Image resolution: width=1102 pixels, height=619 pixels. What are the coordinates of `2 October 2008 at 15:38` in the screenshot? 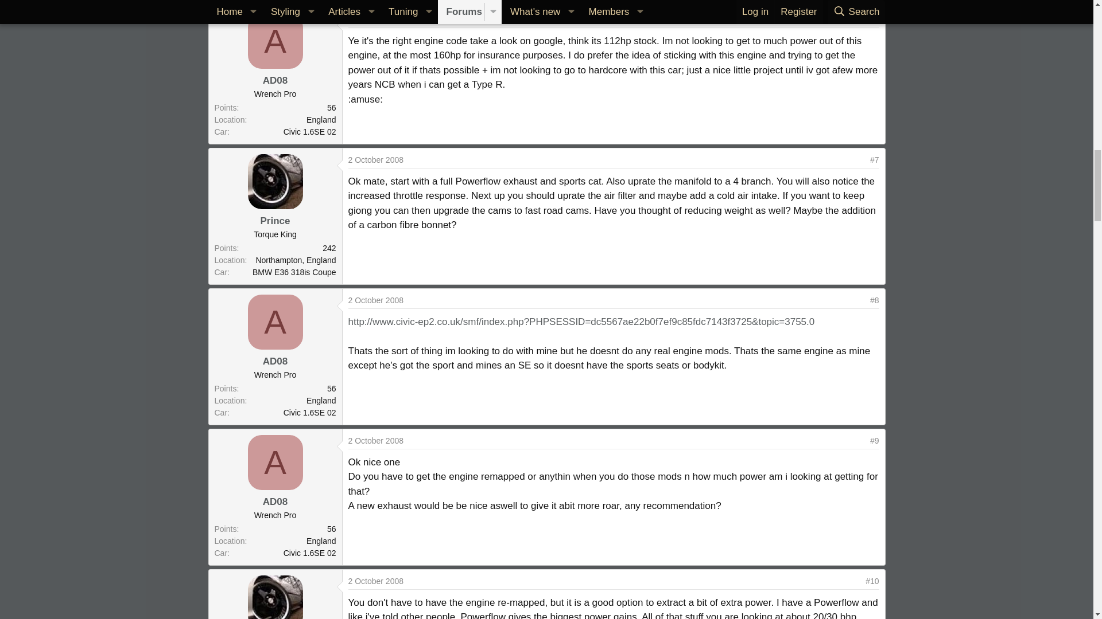 It's located at (375, 440).